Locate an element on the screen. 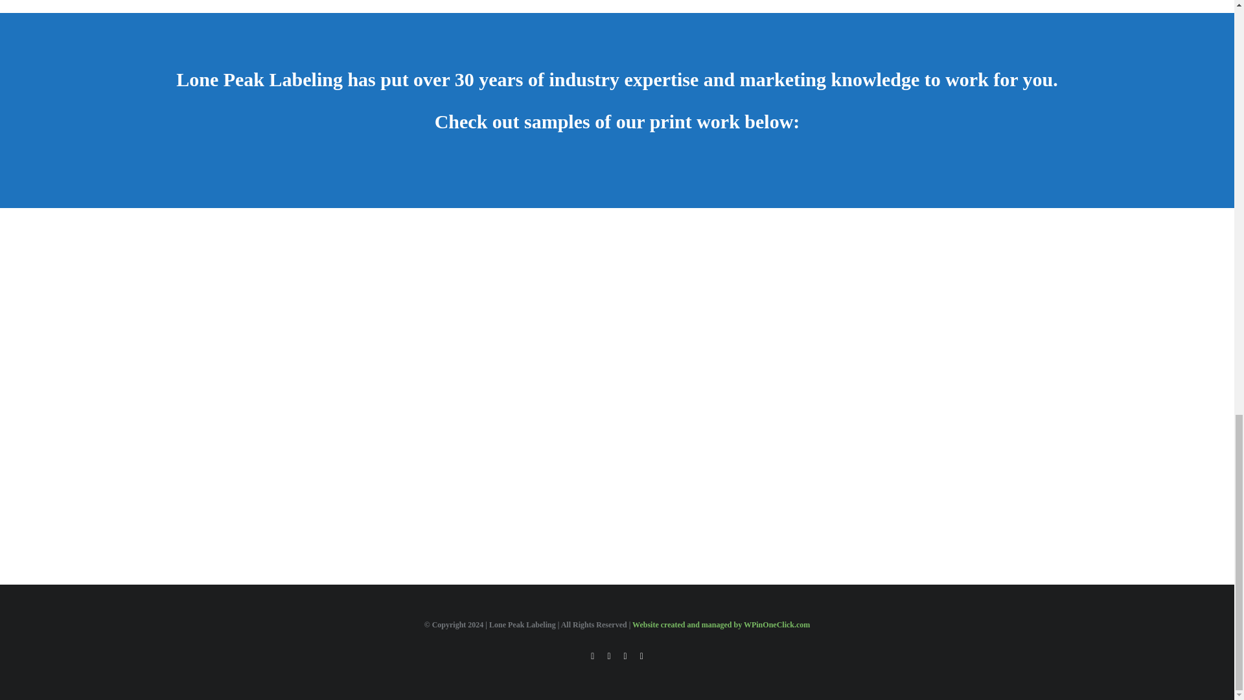  product-placeholder is located at coordinates (904, 310).